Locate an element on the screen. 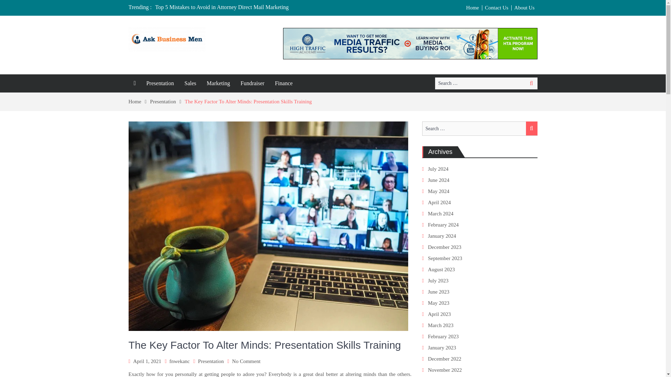 This screenshot has height=377, width=671. Contact Us is located at coordinates (497, 8).